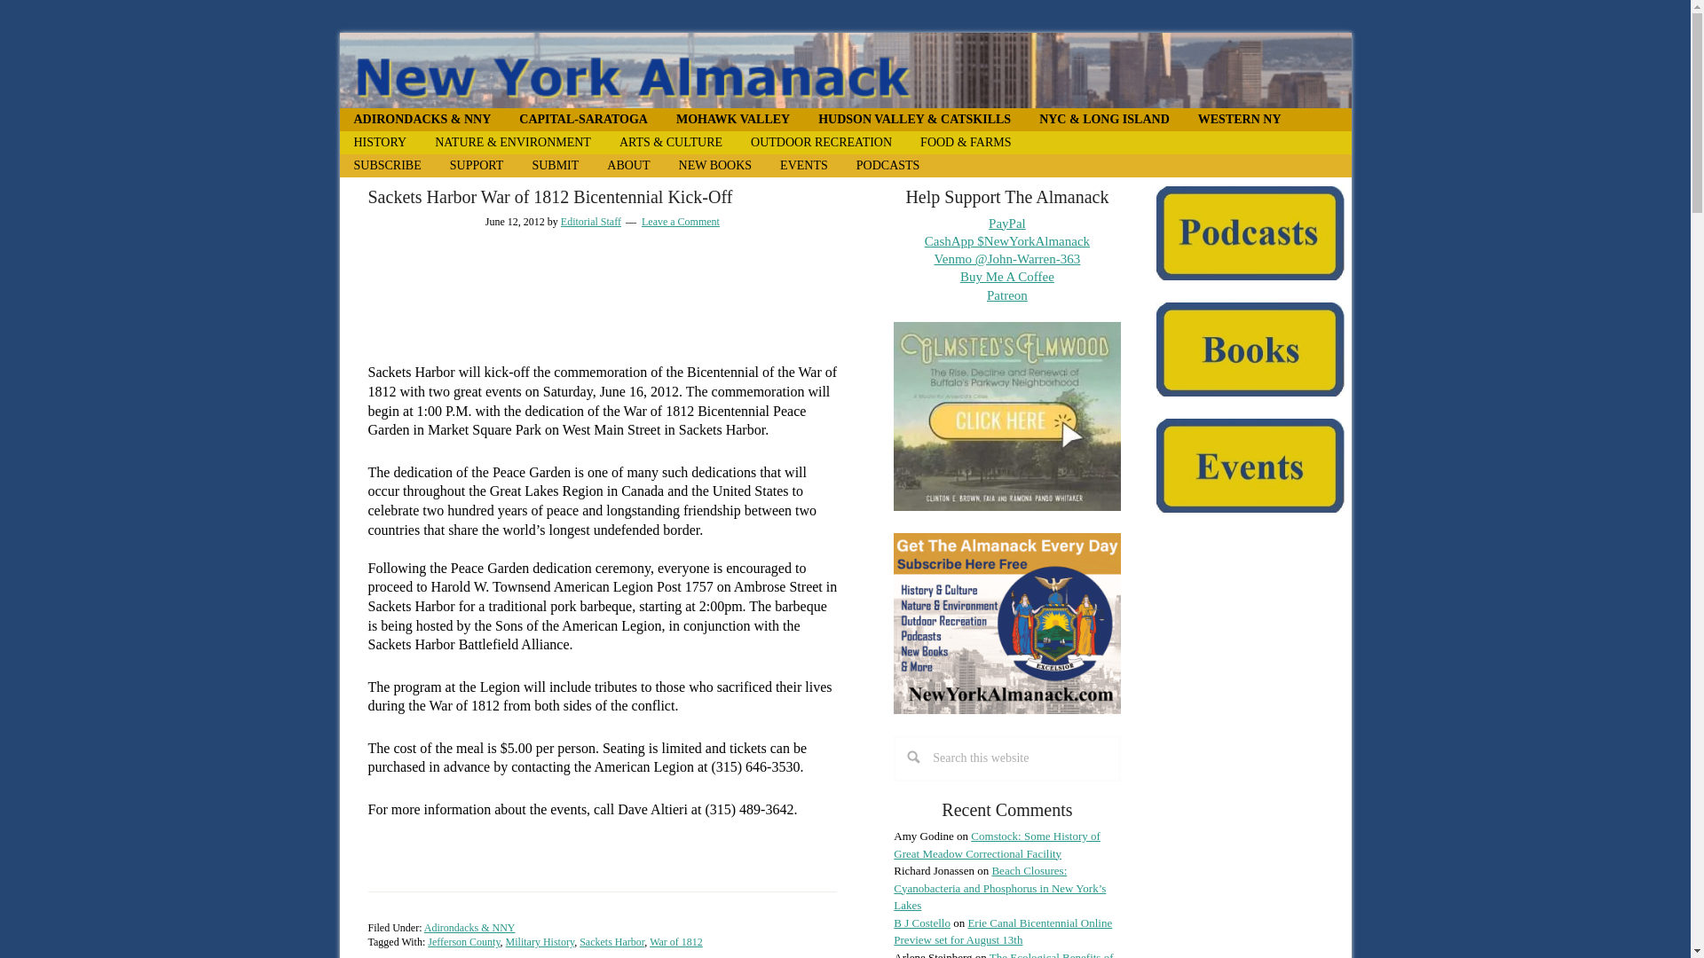  What do you see at coordinates (733, 119) in the screenshot?
I see `MOHAWK VALLEY` at bounding box center [733, 119].